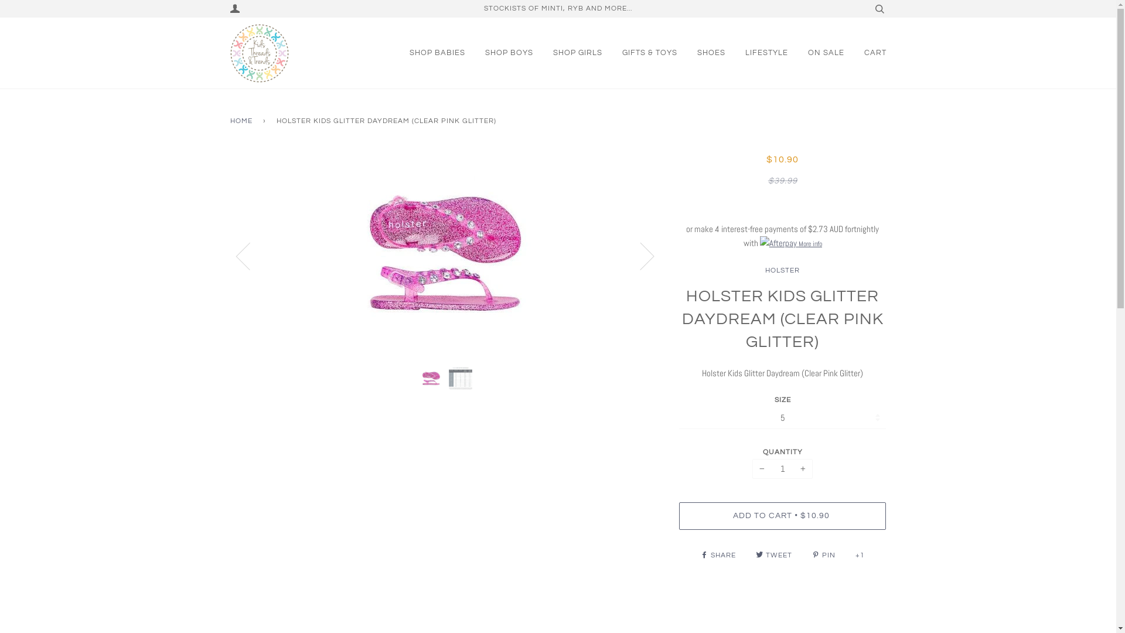 The width and height of the screenshot is (1125, 633). I want to click on GIFTS & TOYS, so click(650, 53).